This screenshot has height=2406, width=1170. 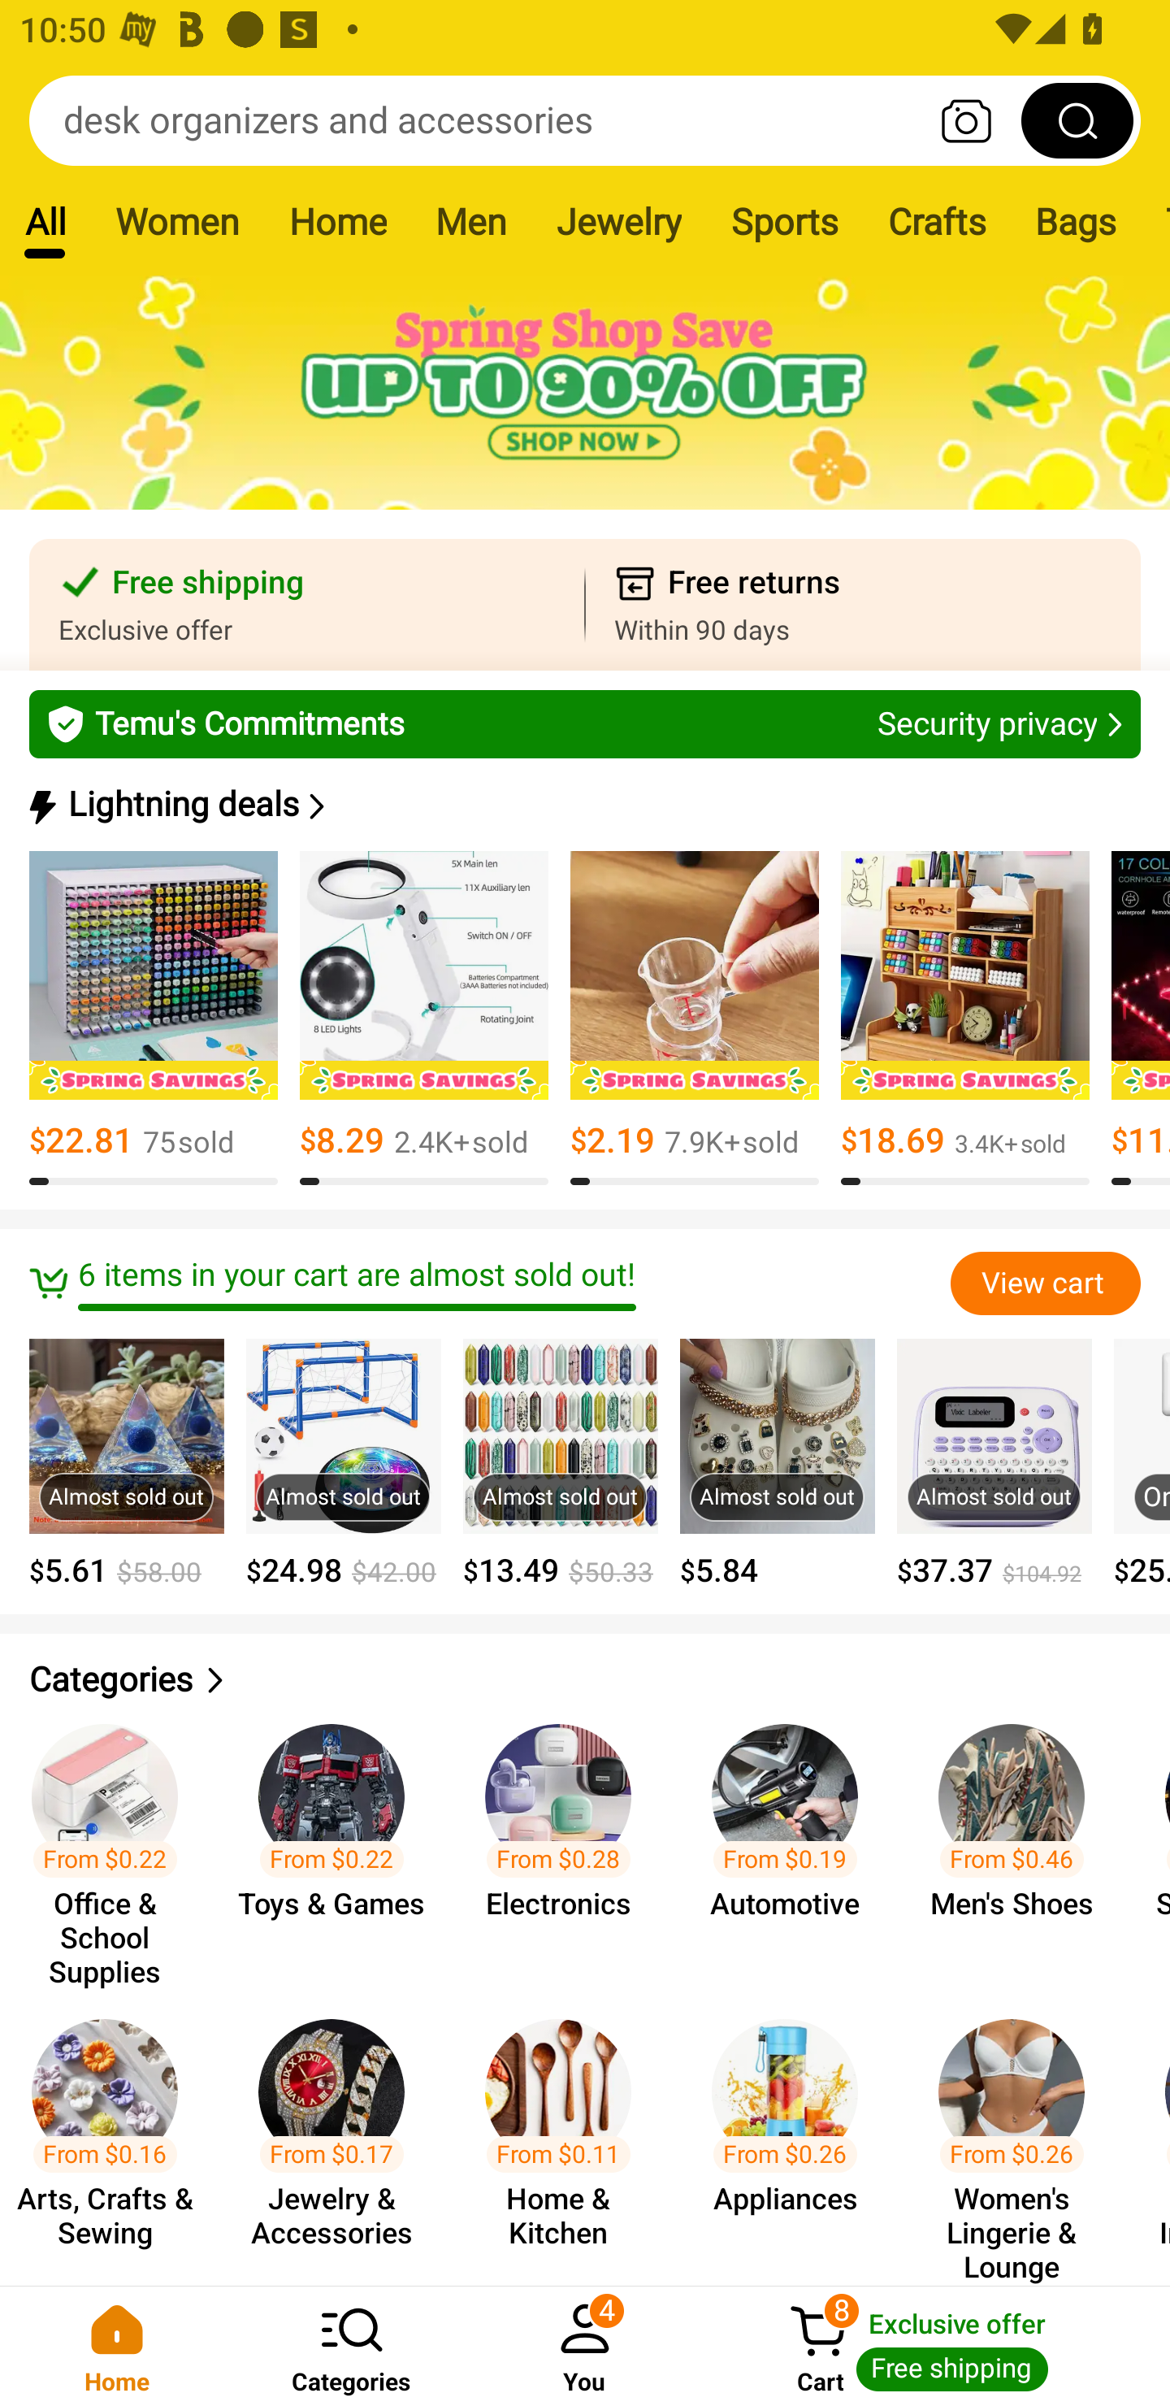 What do you see at coordinates (561, 1463) in the screenshot?
I see `Almost sold out $13.49 $50.33` at bounding box center [561, 1463].